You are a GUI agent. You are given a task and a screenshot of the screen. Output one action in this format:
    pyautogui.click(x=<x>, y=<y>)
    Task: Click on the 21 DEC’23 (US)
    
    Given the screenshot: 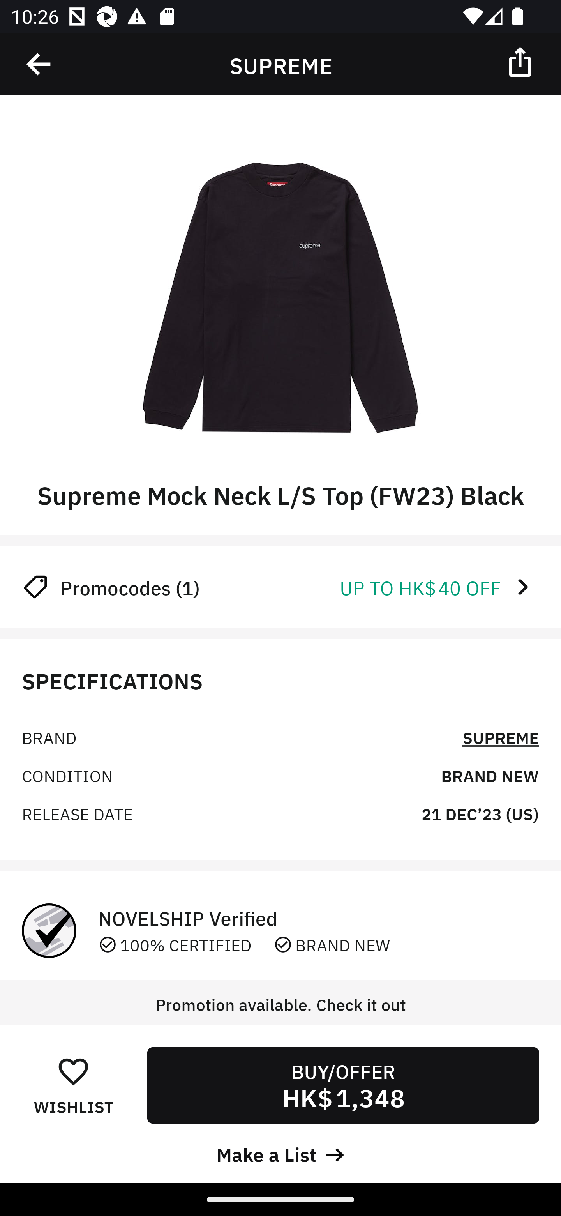 What is the action you would take?
    pyautogui.click(x=480, y=813)
    